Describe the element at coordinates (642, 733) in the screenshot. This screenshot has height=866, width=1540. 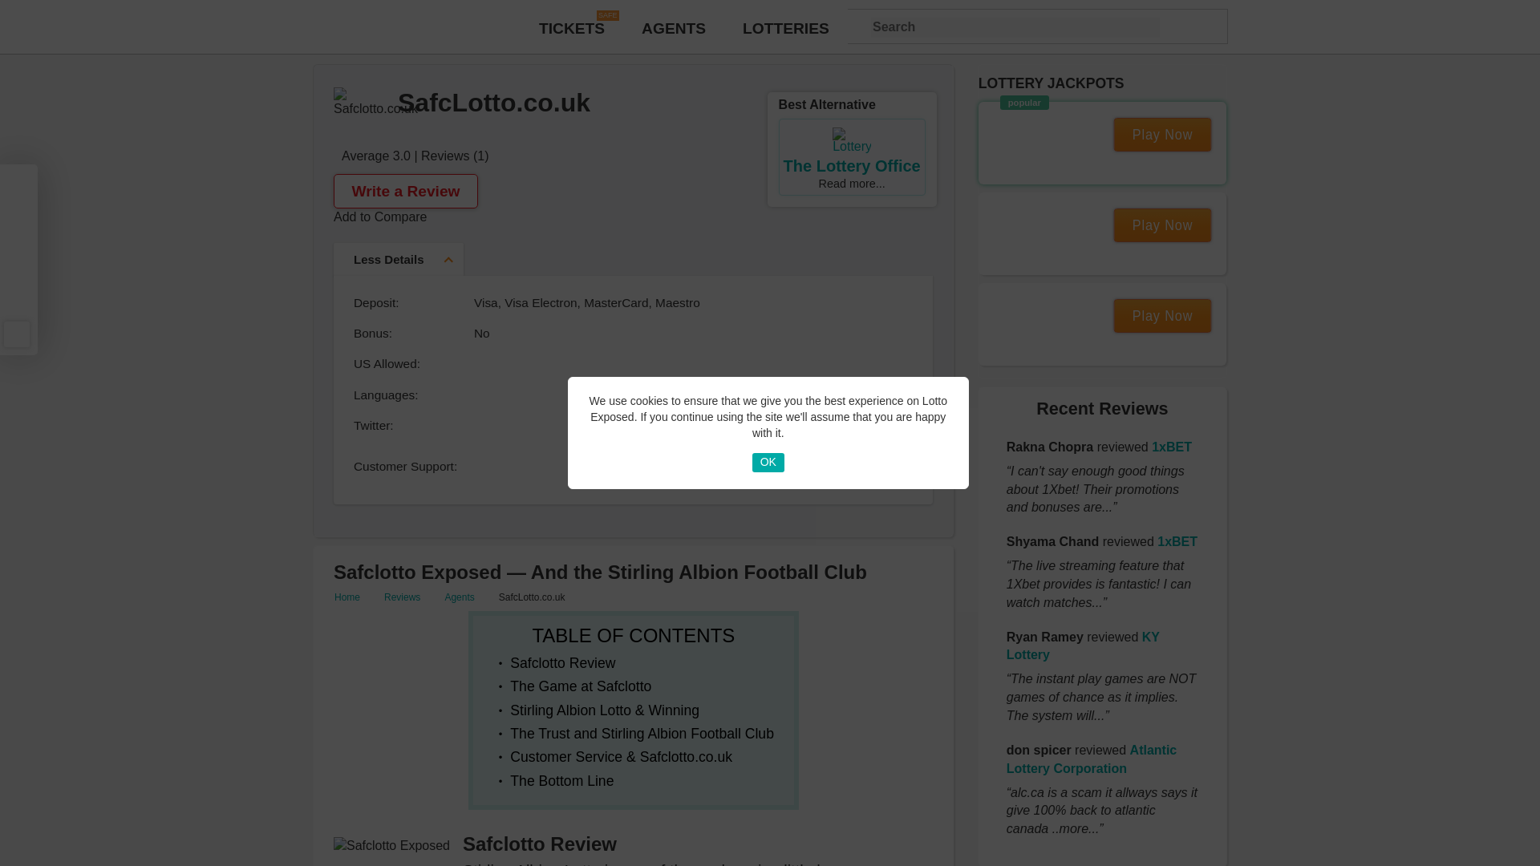
I see `The Trust and Stirling Albion Football Club` at that location.